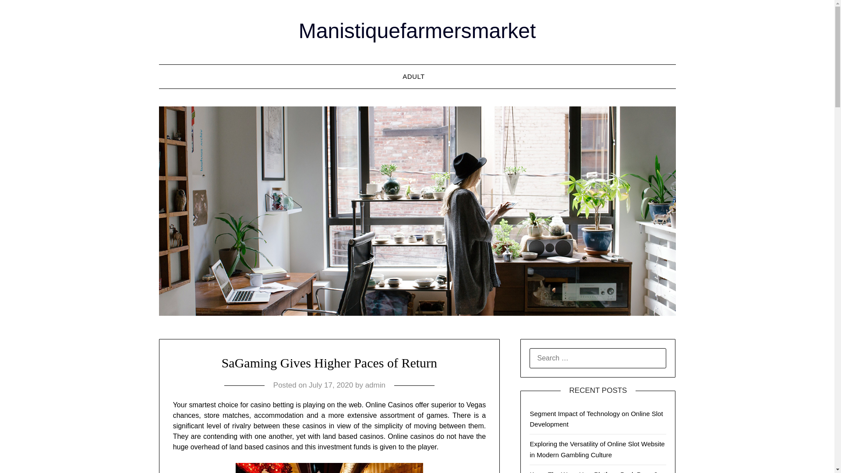  What do you see at coordinates (22, 13) in the screenshot?
I see `Search` at bounding box center [22, 13].